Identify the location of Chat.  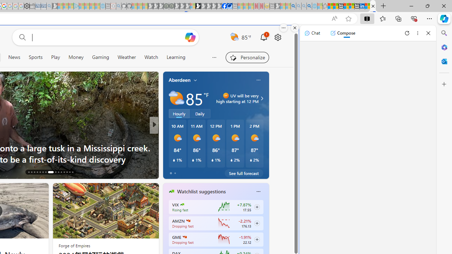
(312, 33).